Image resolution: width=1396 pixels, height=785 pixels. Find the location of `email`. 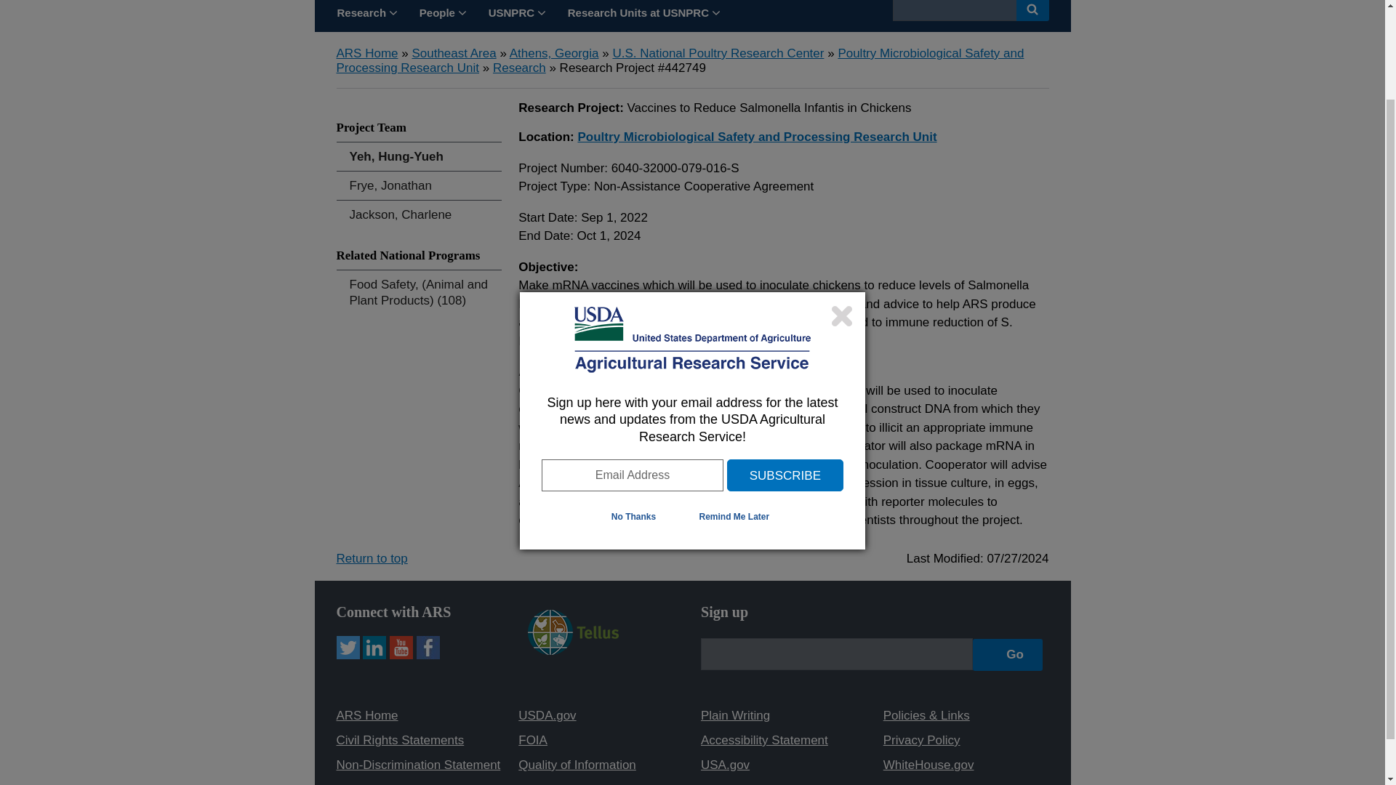

email is located at coordinates (836, 654).